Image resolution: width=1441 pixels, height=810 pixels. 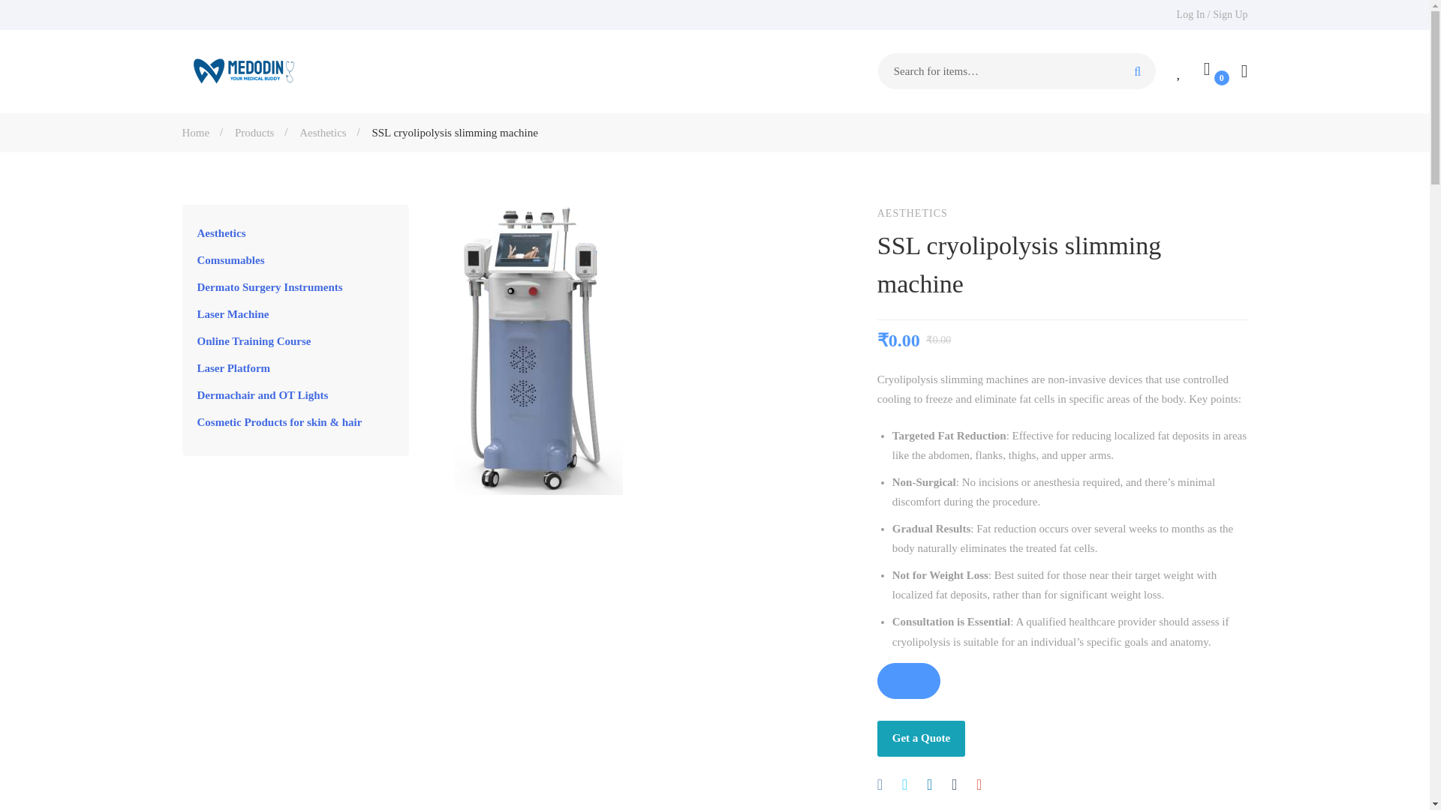 What do you see at coordinates (1016, 70) in the screenshot?
I see `Search for:` at bounding box center [1016, 70].